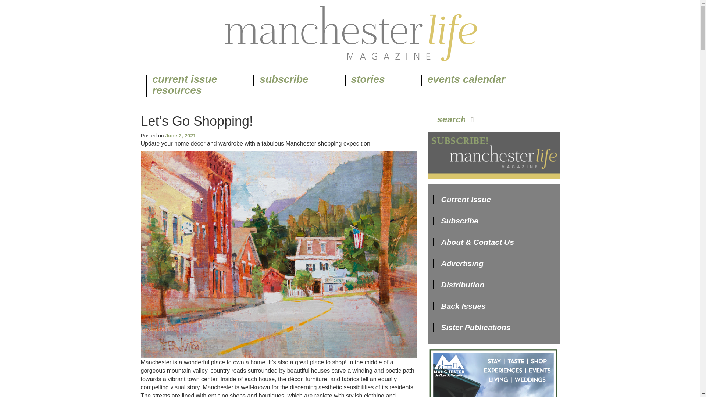 This screenshot has height=397, width=706. I want to click on subscribe, so click(283, 81).